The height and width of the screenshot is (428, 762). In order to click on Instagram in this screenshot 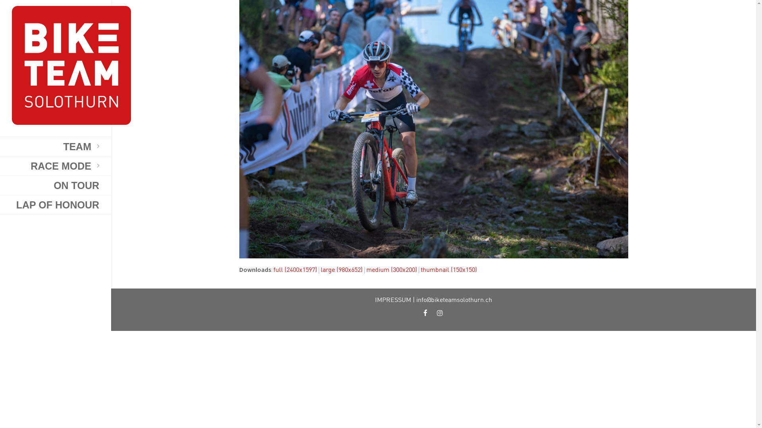, I will do `click(440, 316)`.